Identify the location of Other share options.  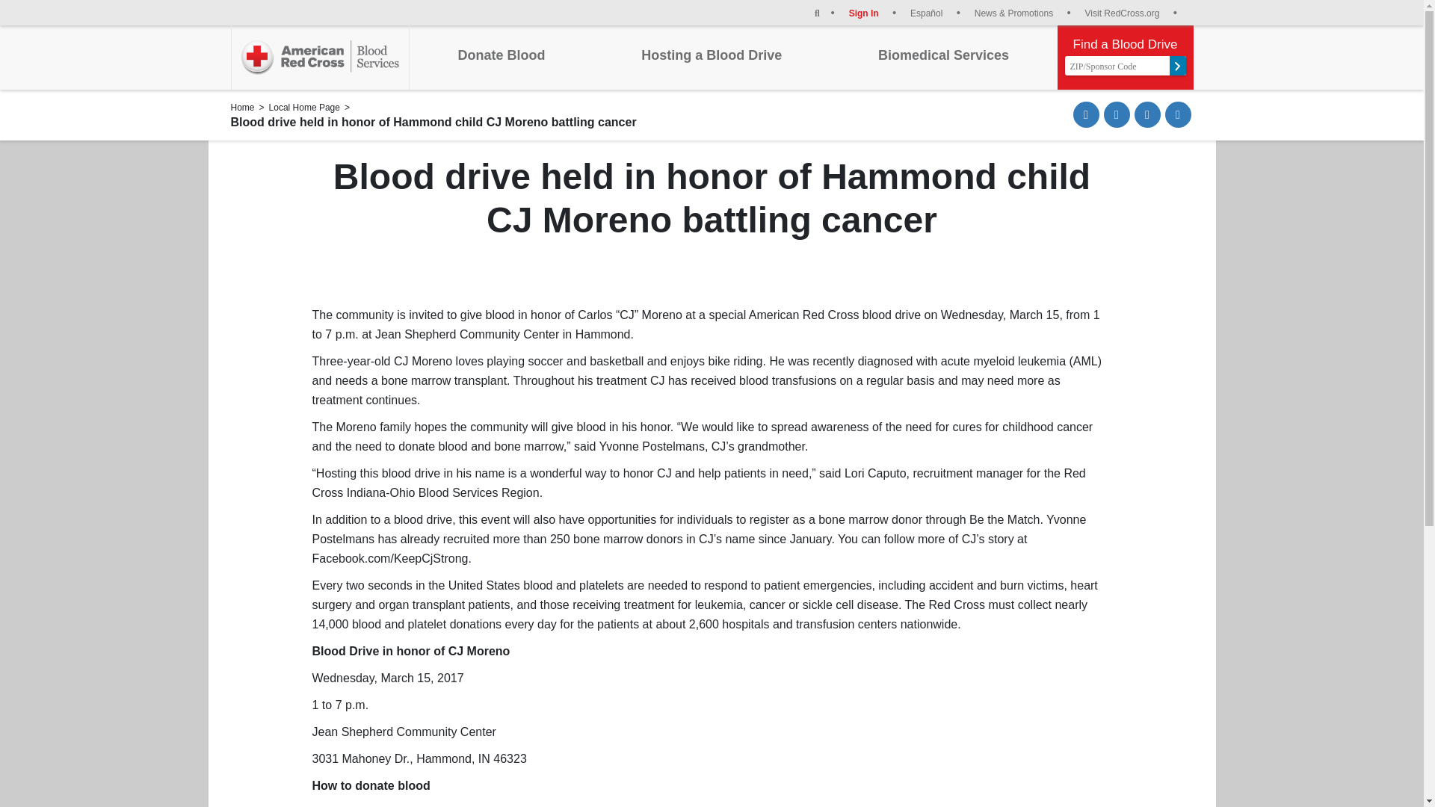
(1177, 114).